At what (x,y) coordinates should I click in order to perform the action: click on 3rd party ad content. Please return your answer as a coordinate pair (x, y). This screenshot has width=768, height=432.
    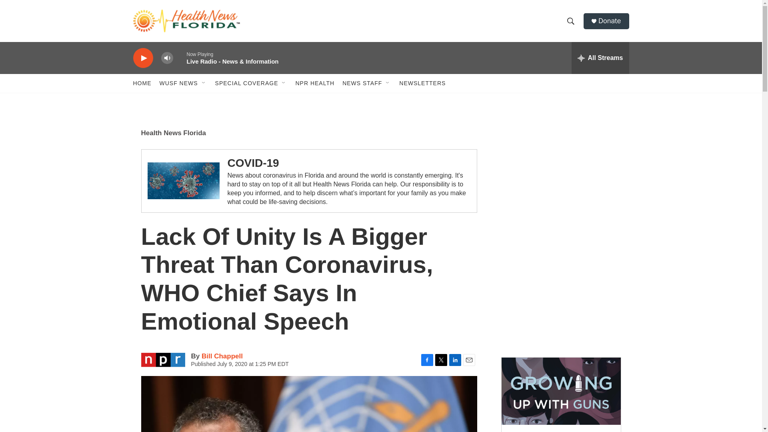
    Looking at the image, I should click on (560, 175).